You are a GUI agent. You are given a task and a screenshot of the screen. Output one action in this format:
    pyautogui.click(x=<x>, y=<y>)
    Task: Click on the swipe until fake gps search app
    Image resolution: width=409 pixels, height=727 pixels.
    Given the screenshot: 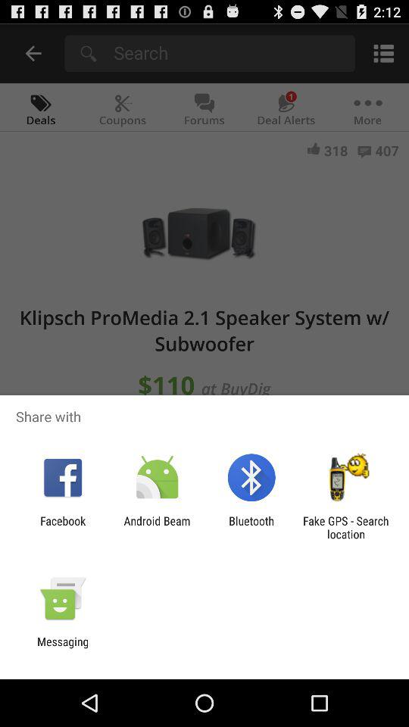 What is the action you would take?
    pyautogui.click(x=345, y=527)
    